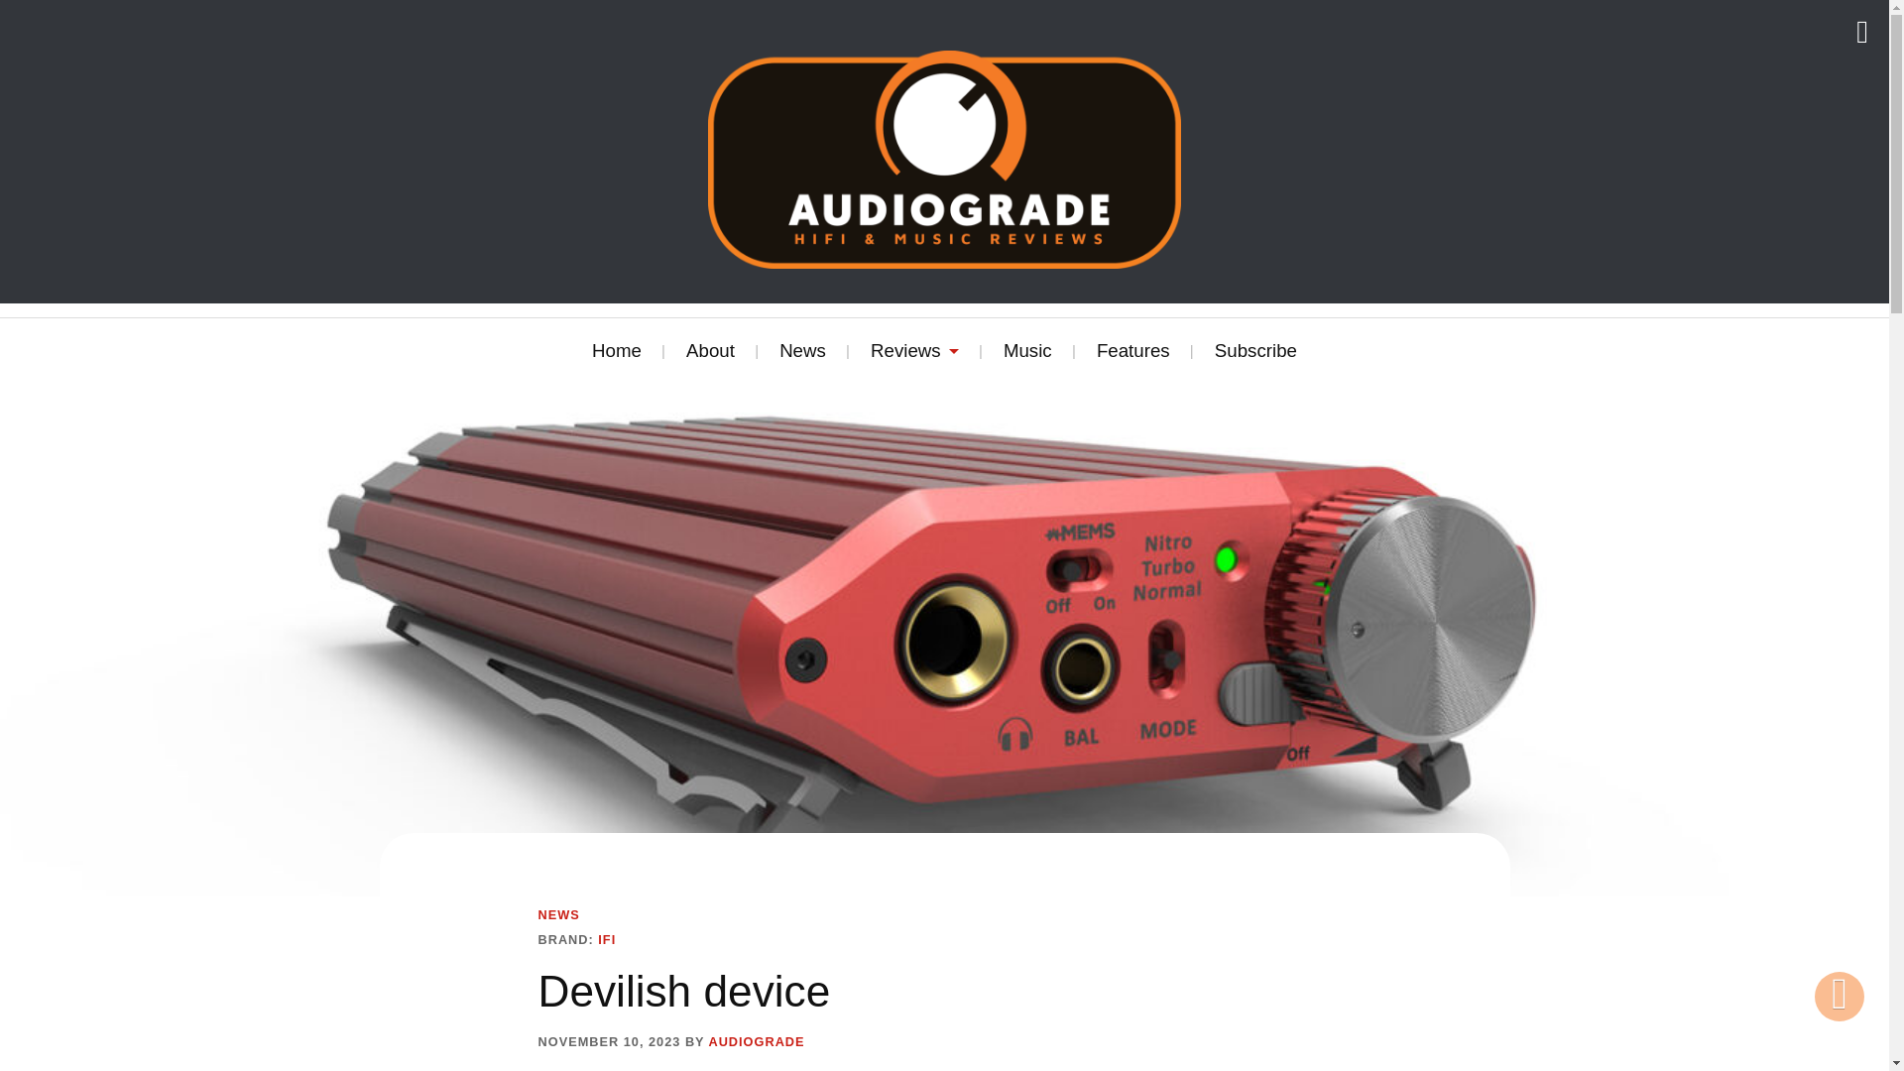 This screenshot has height=1071, width=1904. I want to click on Posts by Audiograde, so click(756, 1042).